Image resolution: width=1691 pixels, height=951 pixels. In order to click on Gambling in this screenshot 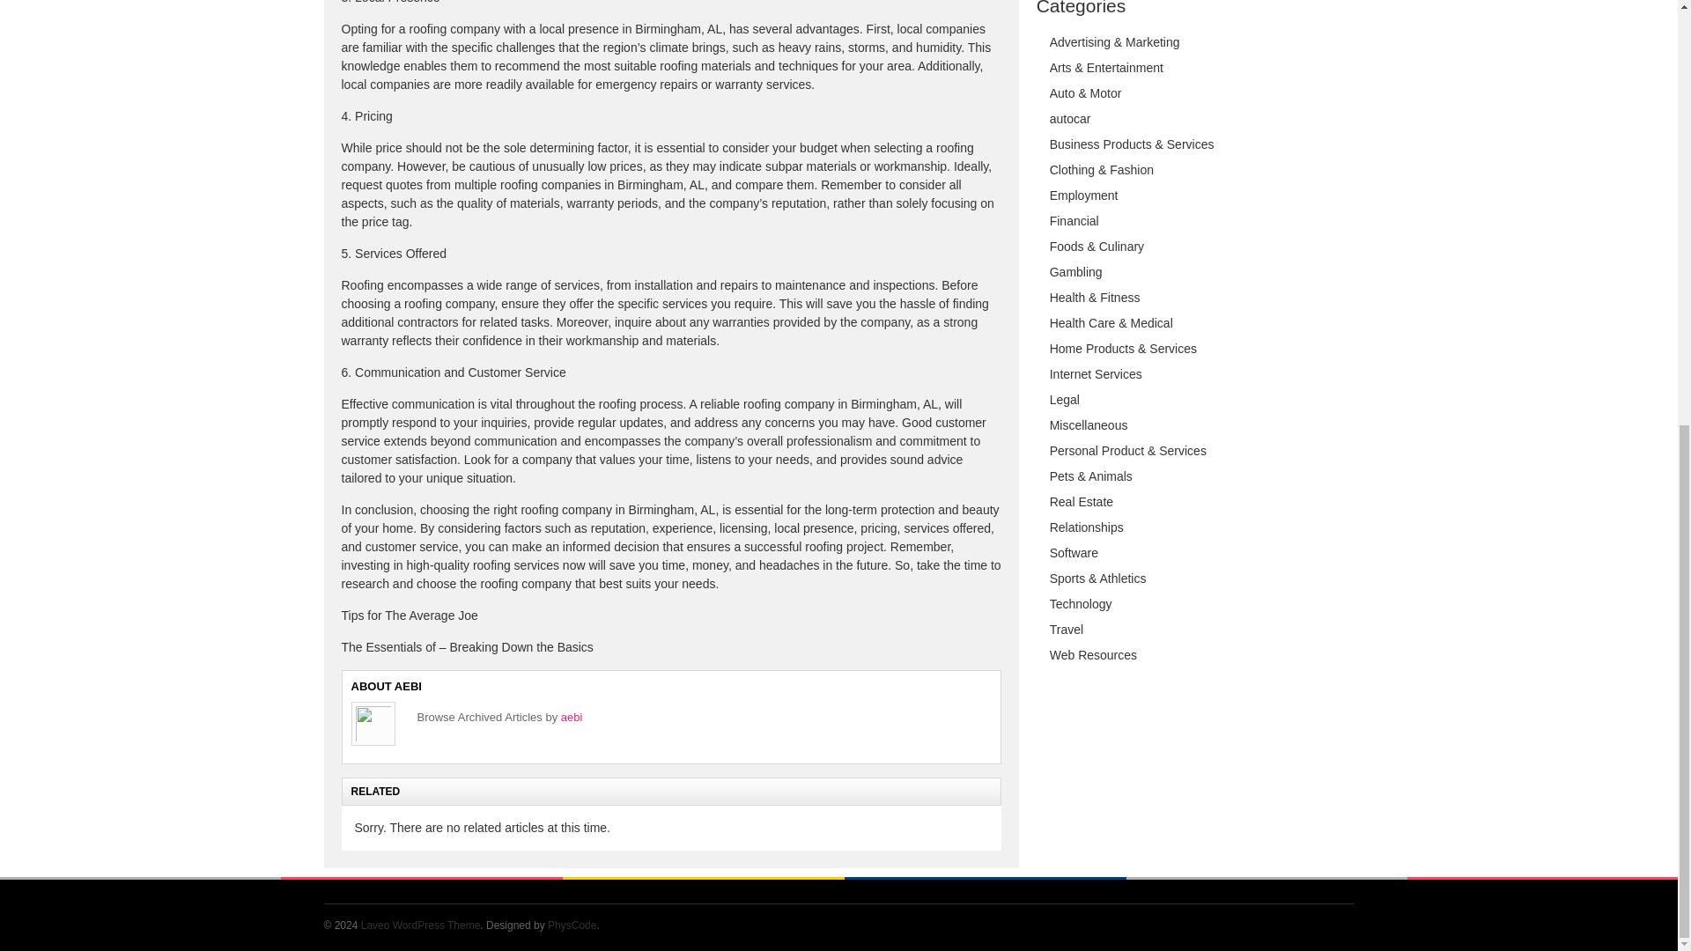, I will do `click(1076, 272)`.